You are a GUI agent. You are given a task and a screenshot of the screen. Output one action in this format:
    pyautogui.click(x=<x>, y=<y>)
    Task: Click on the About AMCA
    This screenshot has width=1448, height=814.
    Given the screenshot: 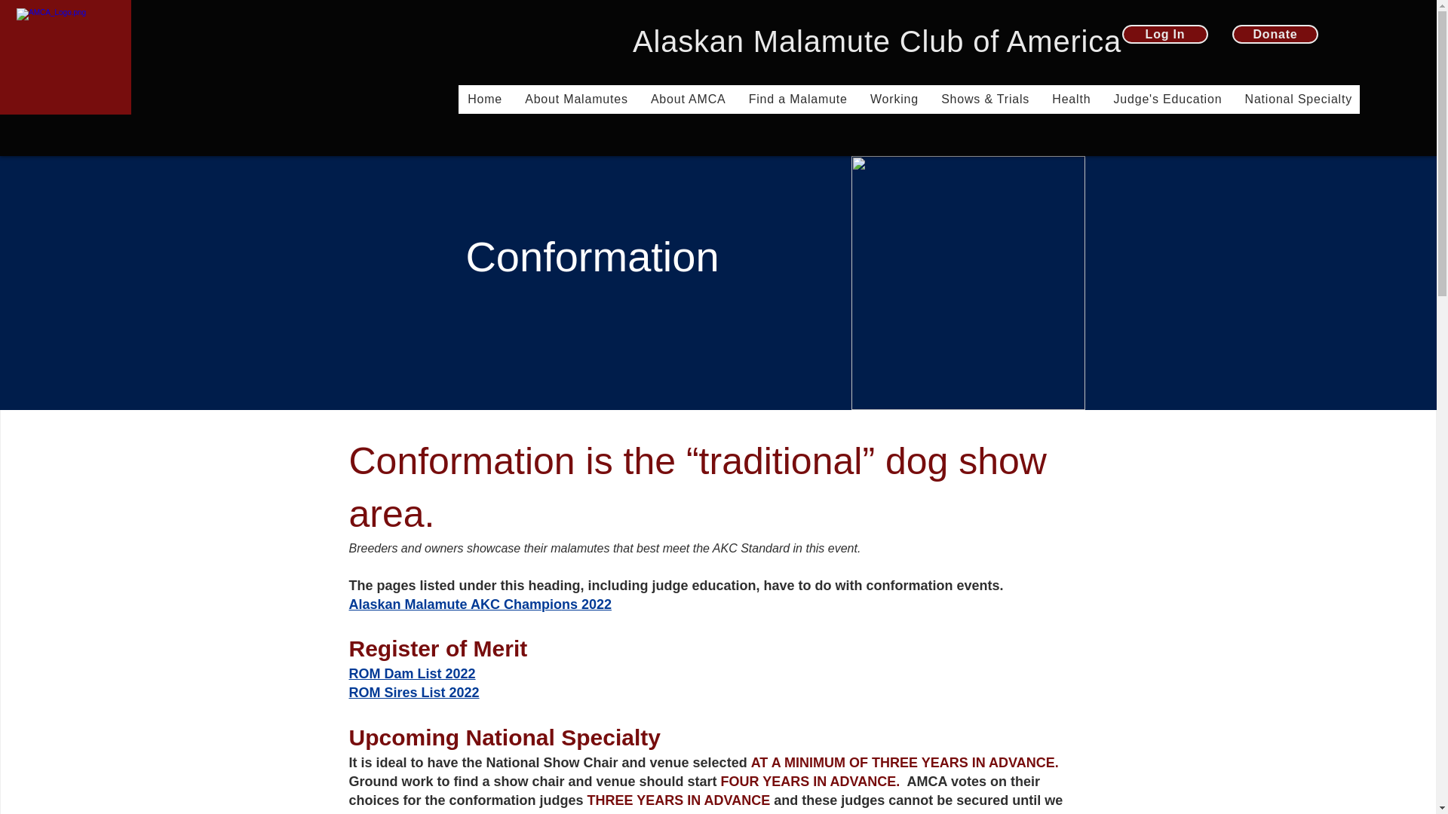 What is the action you would take?
    pyautogui.click(x=688, y=99)
    